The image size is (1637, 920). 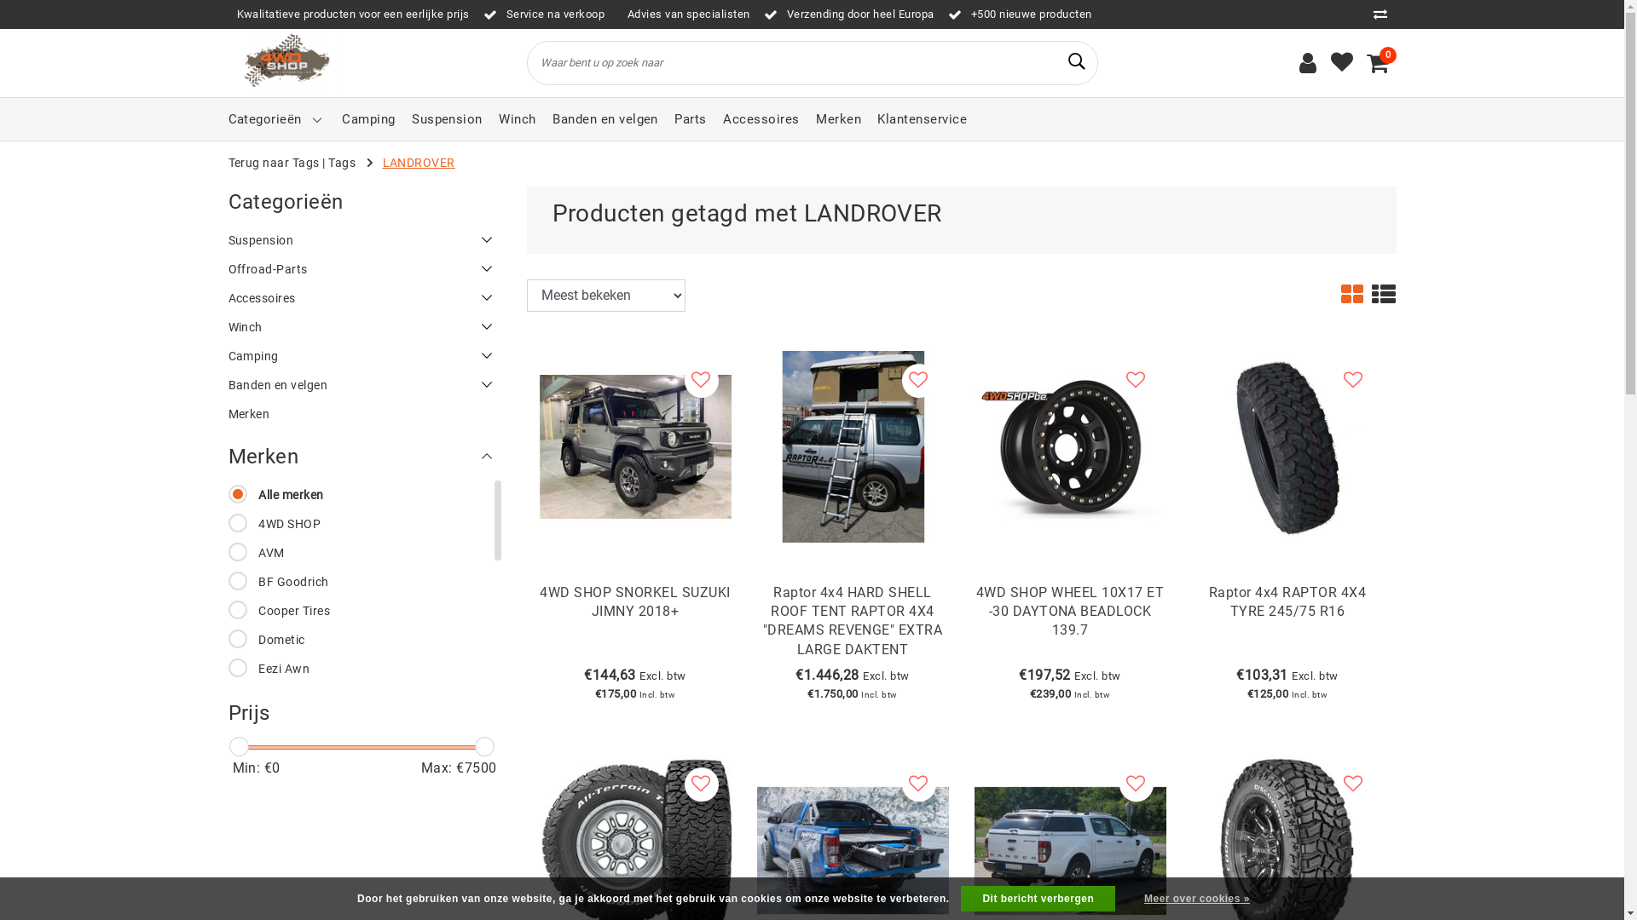 What do you see at coordinates (691, 119) in the screenshot?
I see `Parts` at bounding box center [691, 119].